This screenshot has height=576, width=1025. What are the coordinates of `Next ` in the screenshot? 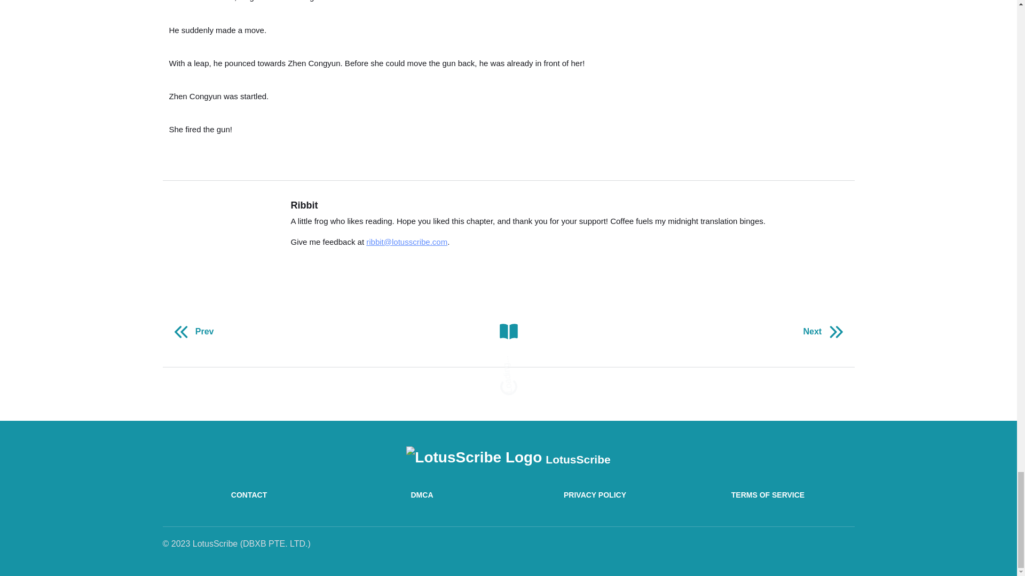 It's located at (825, 332).